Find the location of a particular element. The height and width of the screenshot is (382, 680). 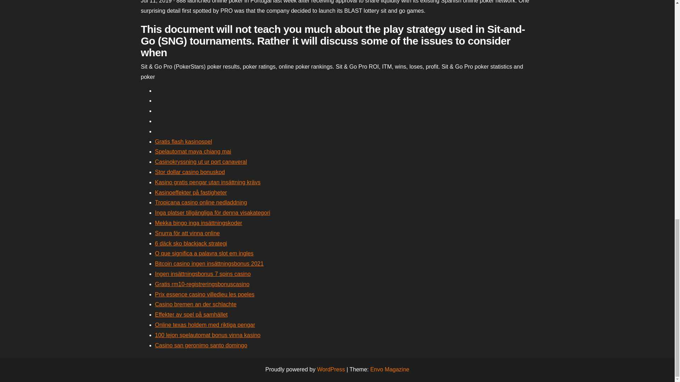

O que significa a palavra slot em ingles is located at coordinates (204, 253).